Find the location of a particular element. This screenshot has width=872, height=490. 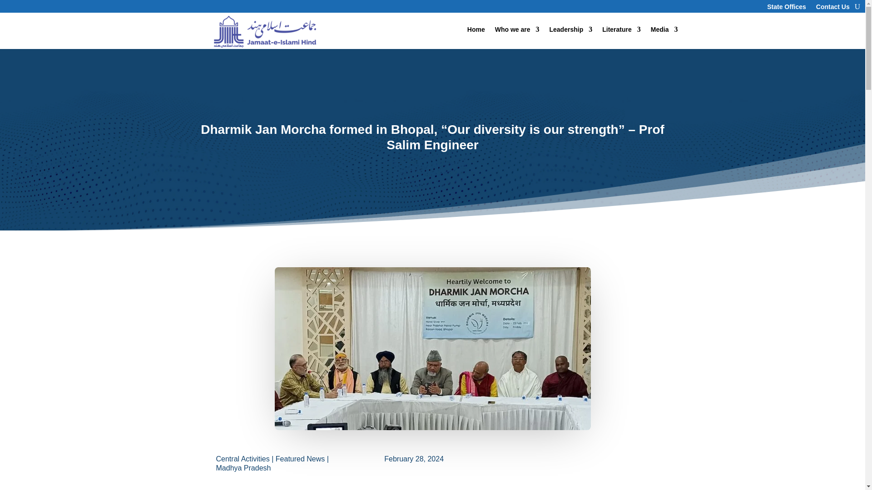

State Offices is located at coordinates (787, 8).